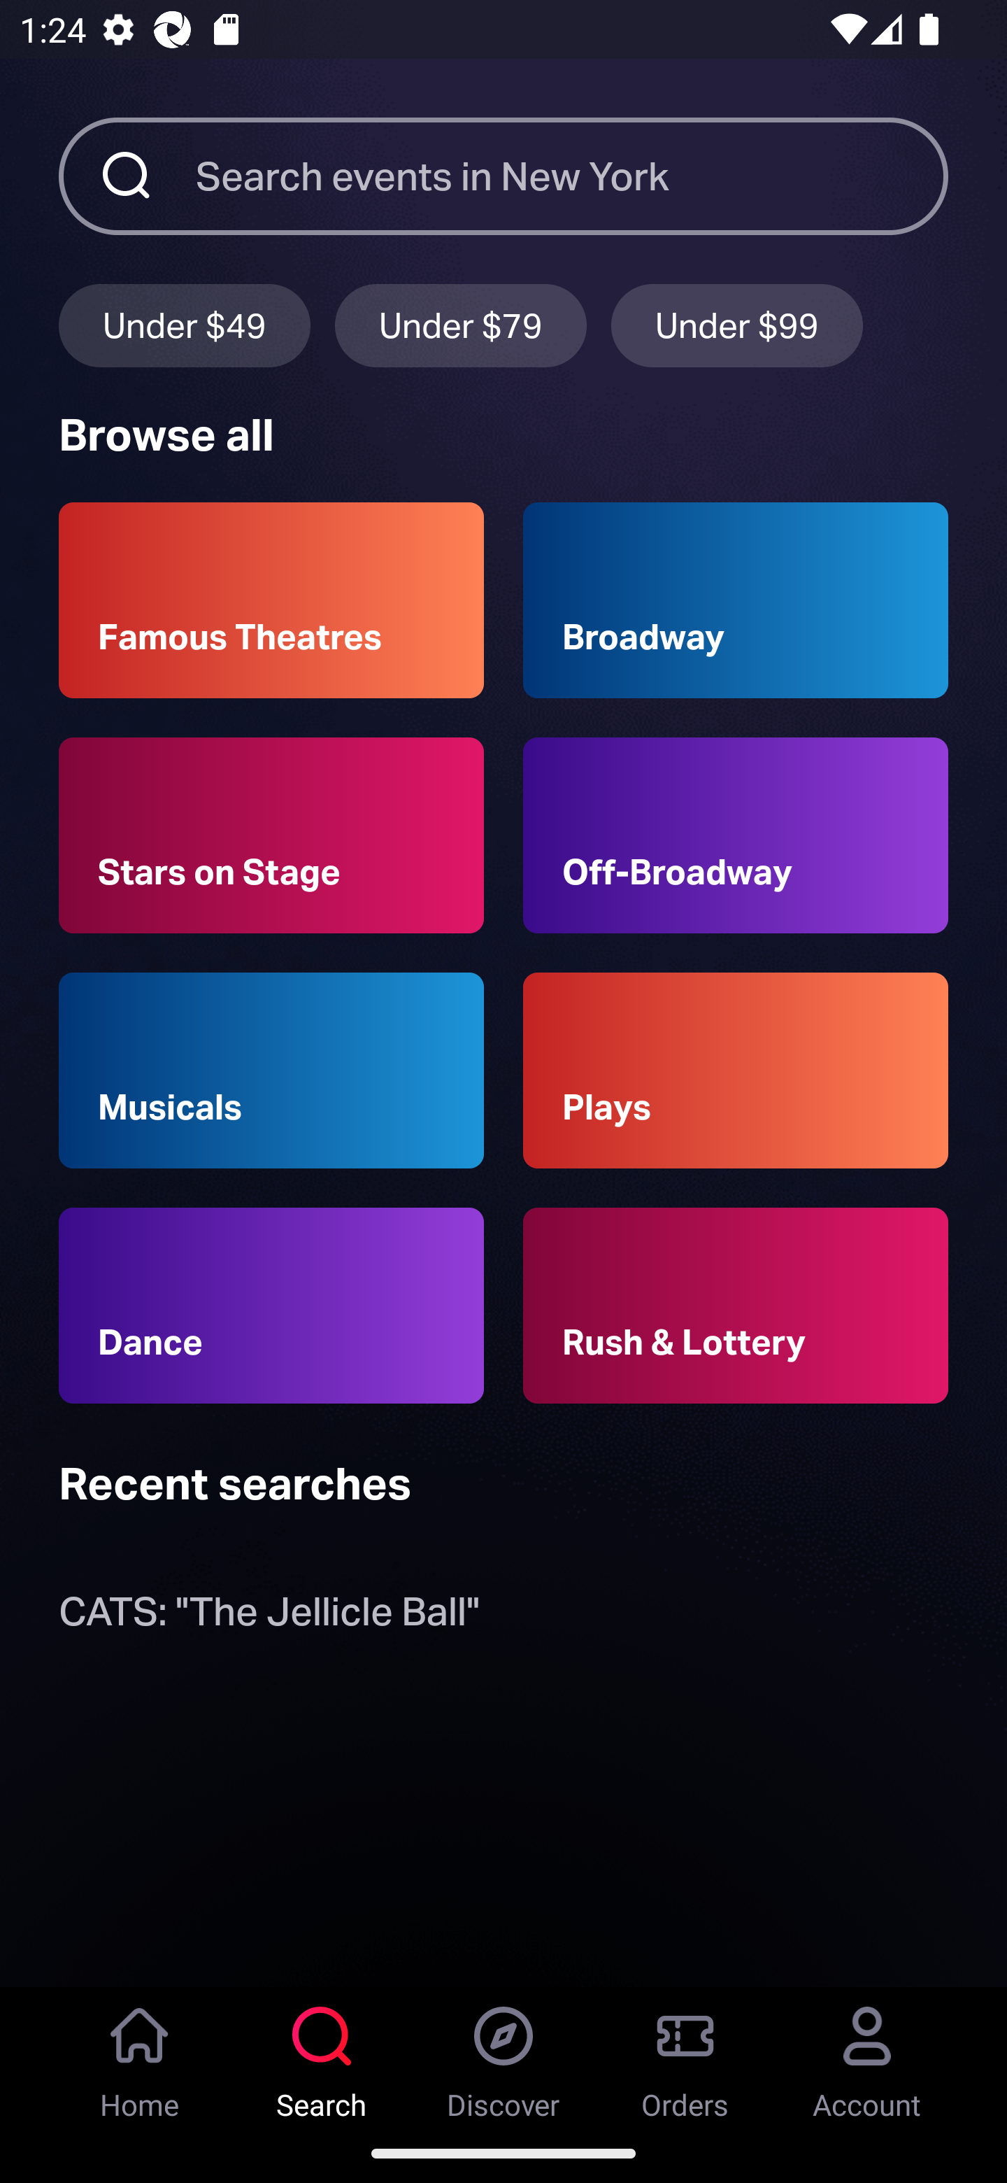  Describe the element at coordinates (736, 835) in the screenshot. I see `Off-Broadway` at that location.